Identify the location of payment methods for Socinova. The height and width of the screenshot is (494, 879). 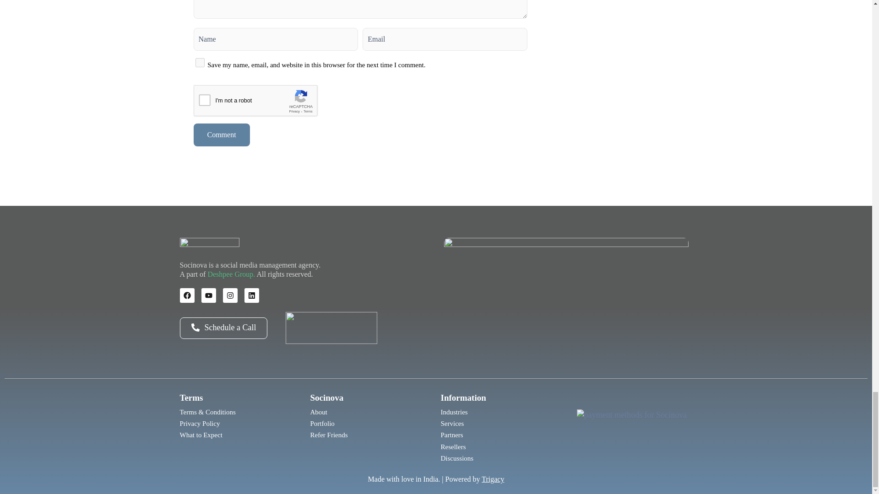
(631, 429).